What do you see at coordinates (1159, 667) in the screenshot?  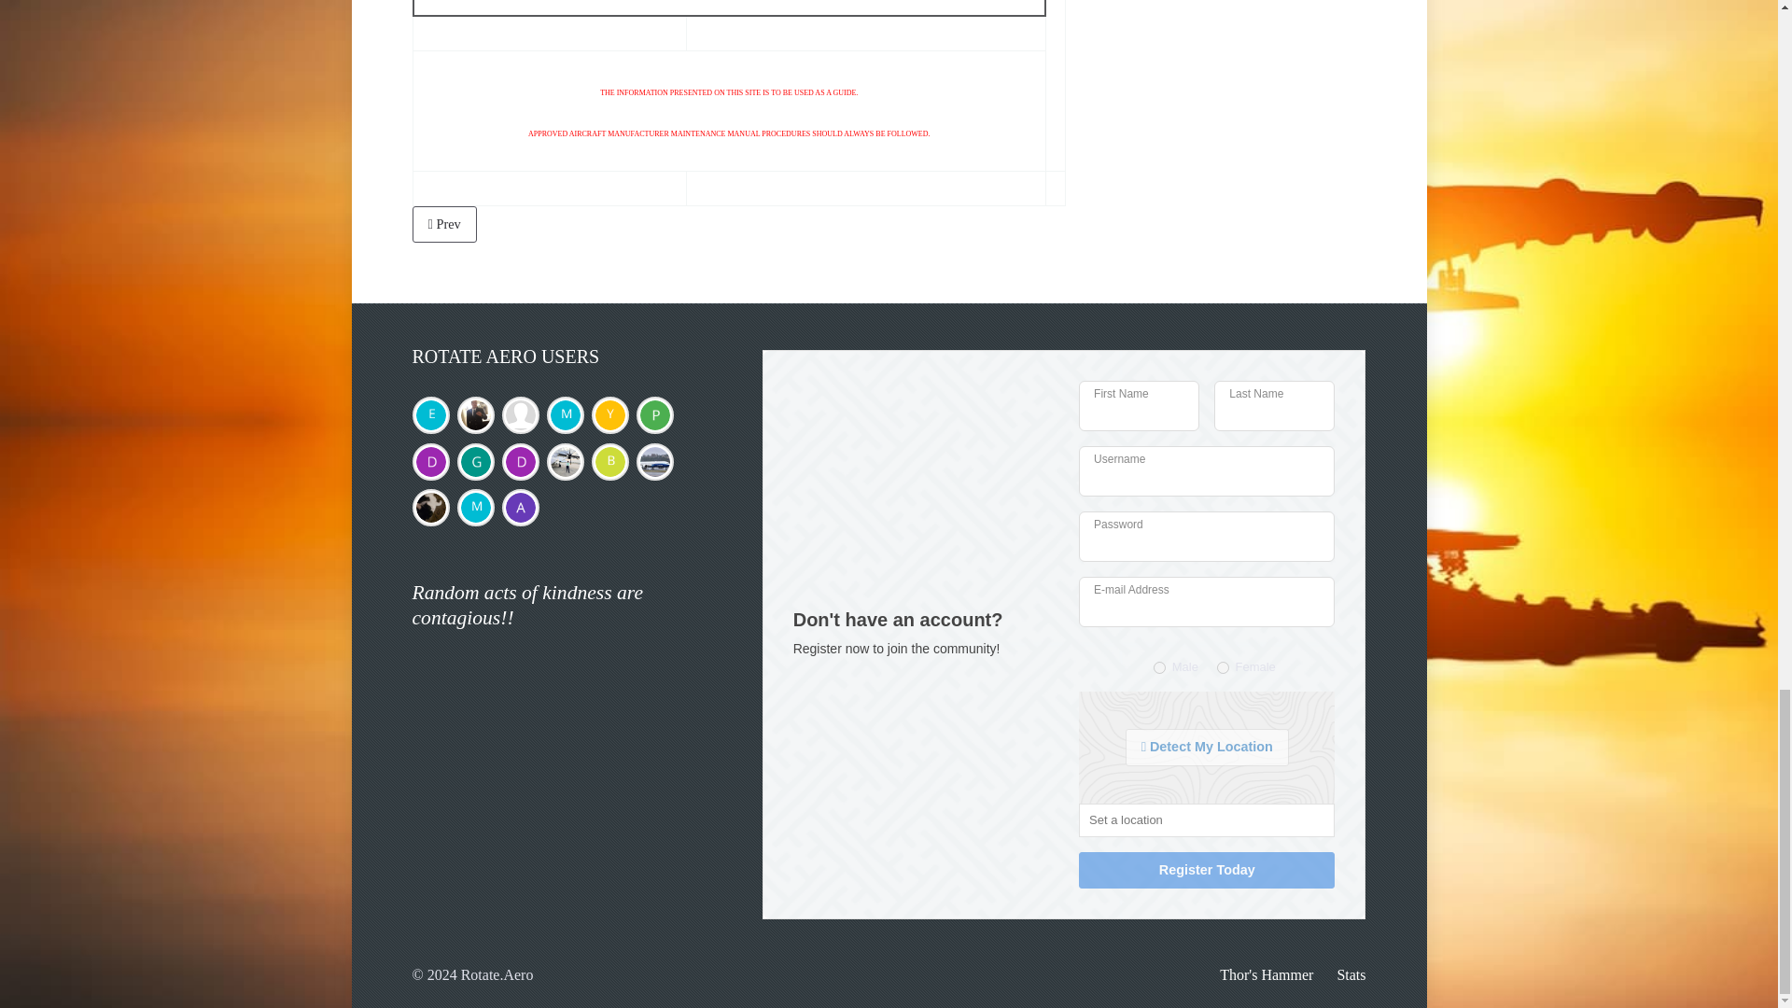 I see `1` at bounding box center [1159, 667].